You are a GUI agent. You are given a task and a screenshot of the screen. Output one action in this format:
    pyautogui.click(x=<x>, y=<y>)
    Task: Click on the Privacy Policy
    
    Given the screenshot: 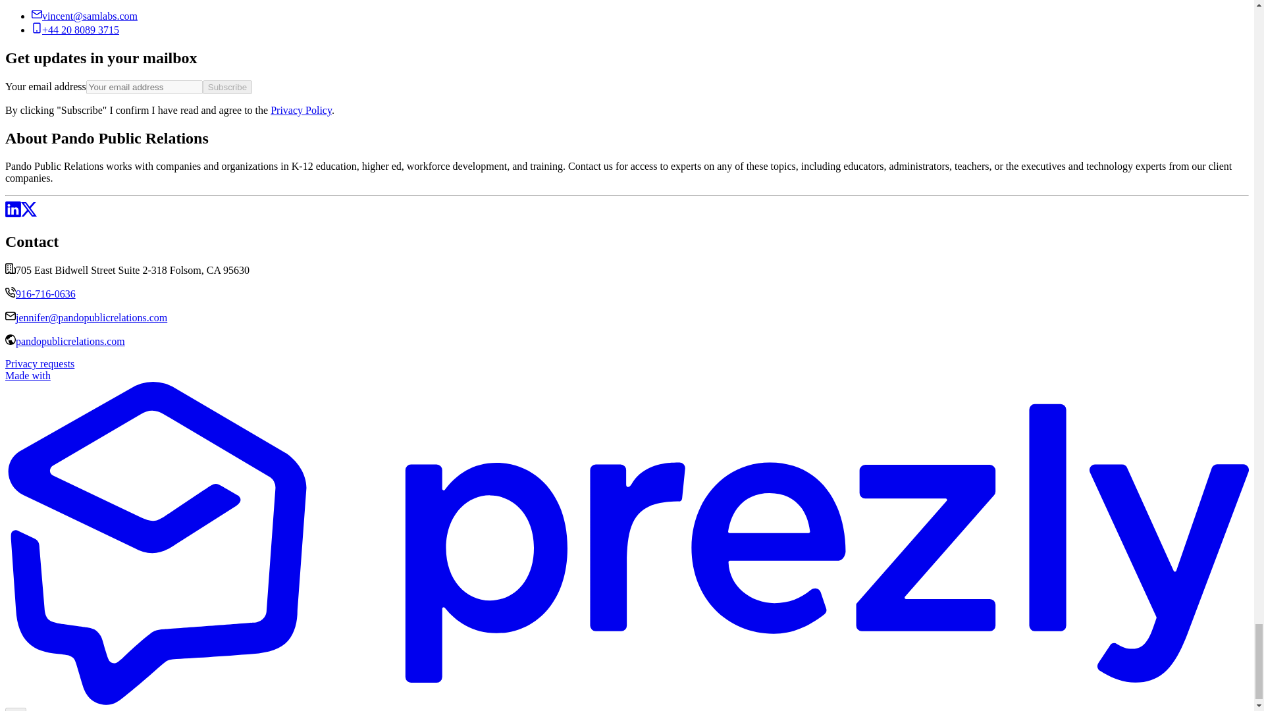 What is the action you would take?
    pyautogui.click(x=300, y=110)
    